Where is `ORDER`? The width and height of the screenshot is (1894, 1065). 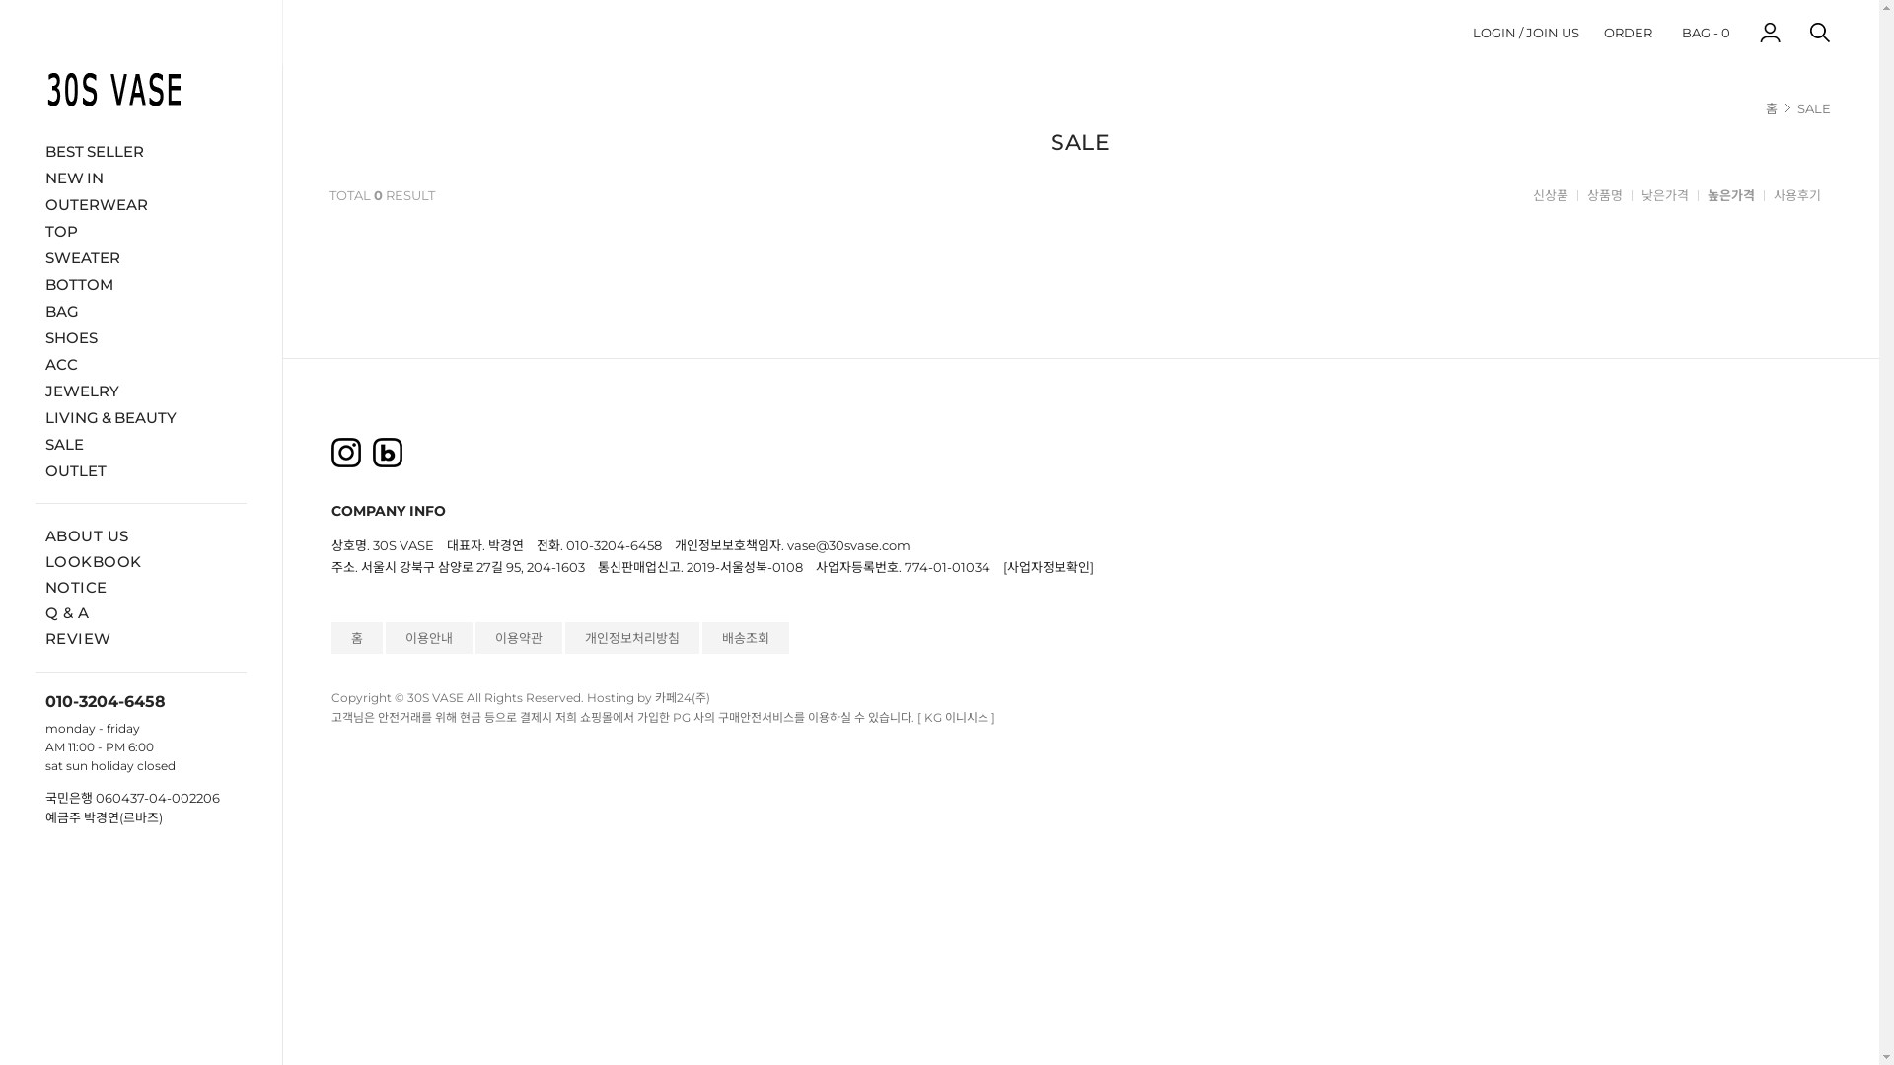
ORDER is located at coordinates (1628, 32).